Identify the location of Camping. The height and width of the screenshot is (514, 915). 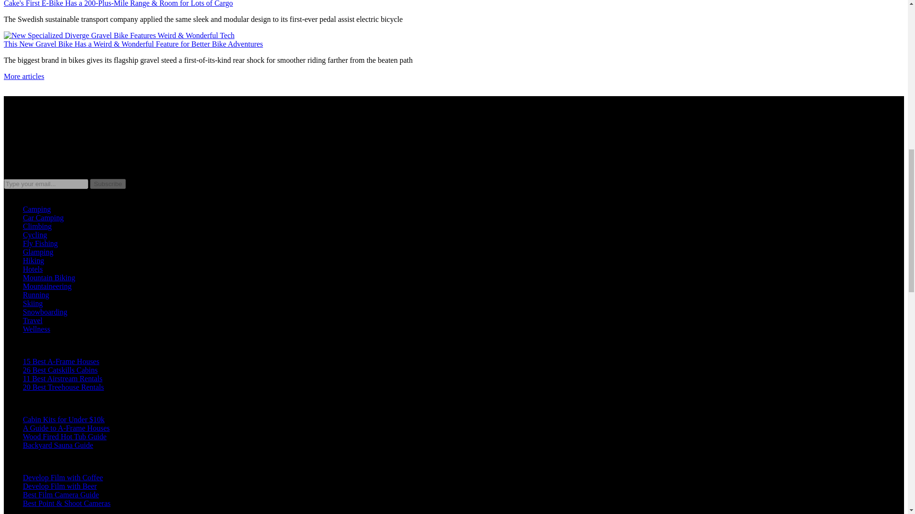
(37, 209).